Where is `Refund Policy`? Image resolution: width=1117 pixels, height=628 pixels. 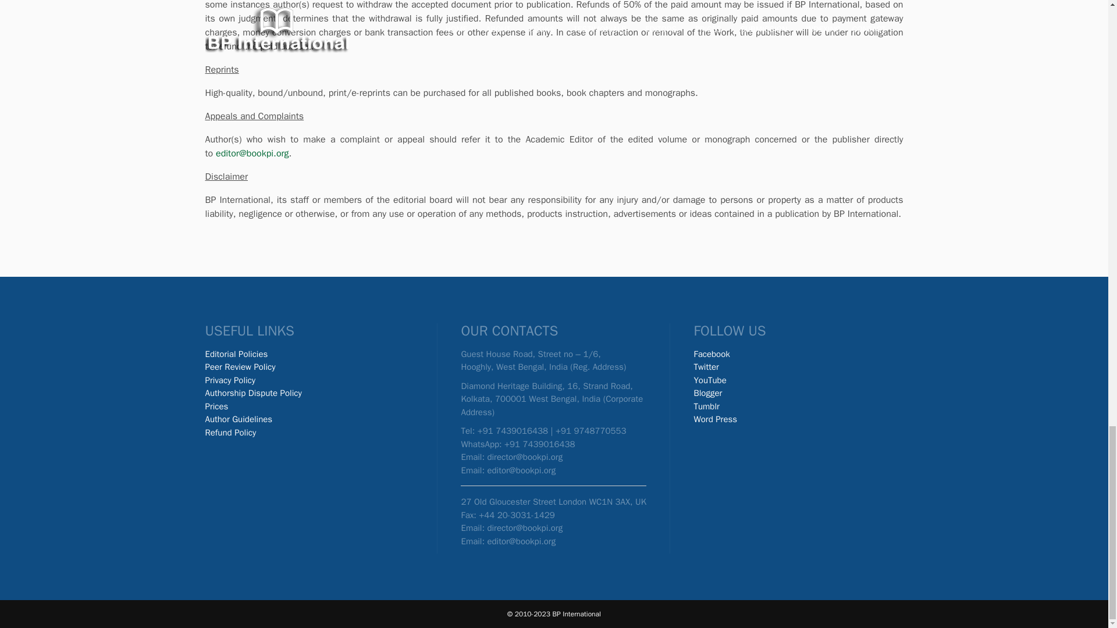
Refund Policy is located at coordinates (230, 433).